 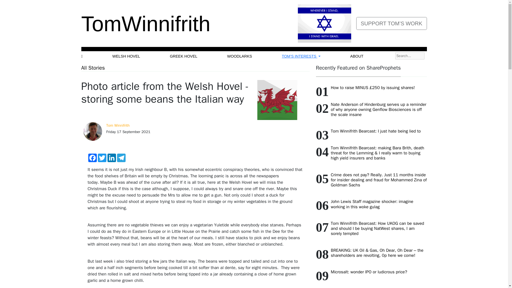 I want to click on LinkedIn, so click(x=111, y=158).